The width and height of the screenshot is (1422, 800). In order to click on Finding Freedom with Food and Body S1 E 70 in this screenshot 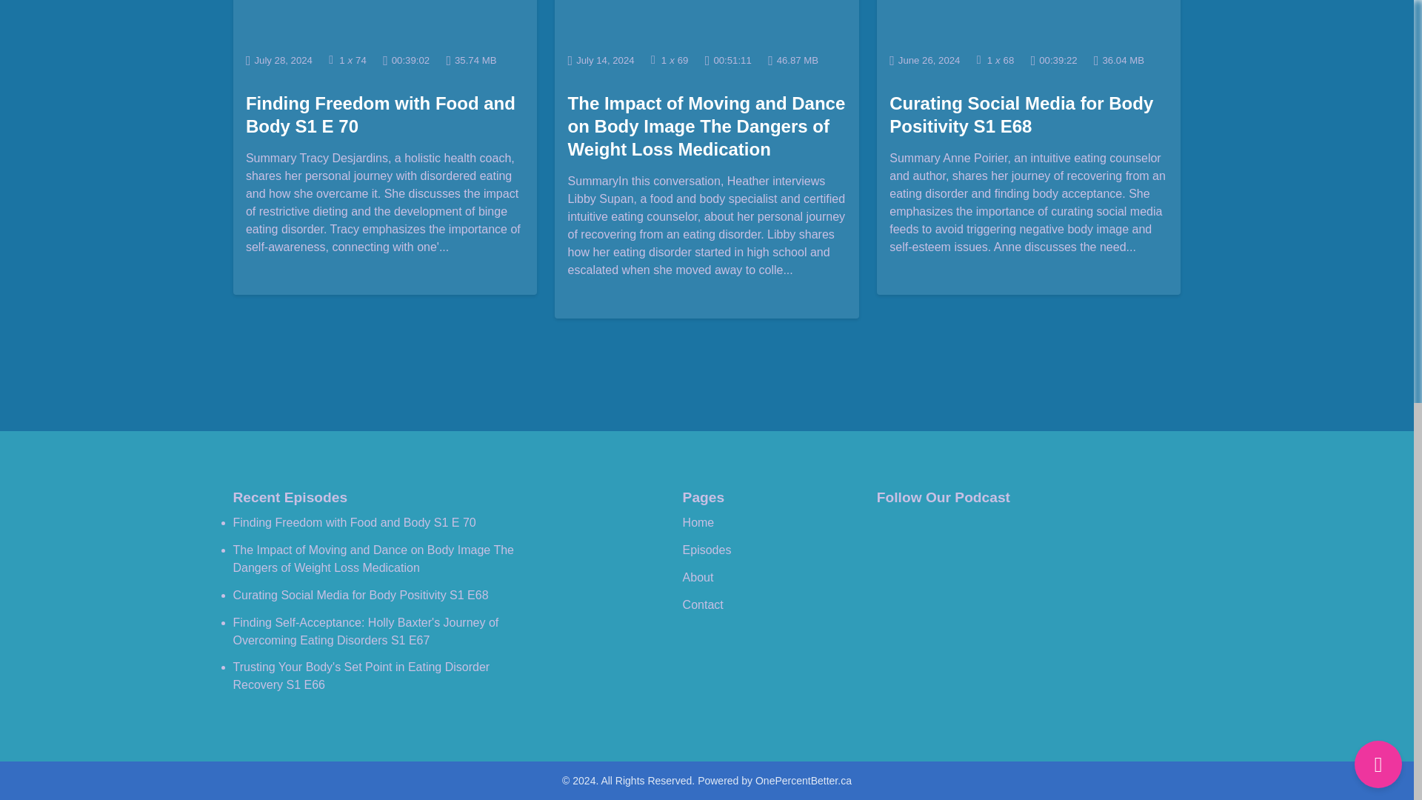, I will do `click(354, 521)`.